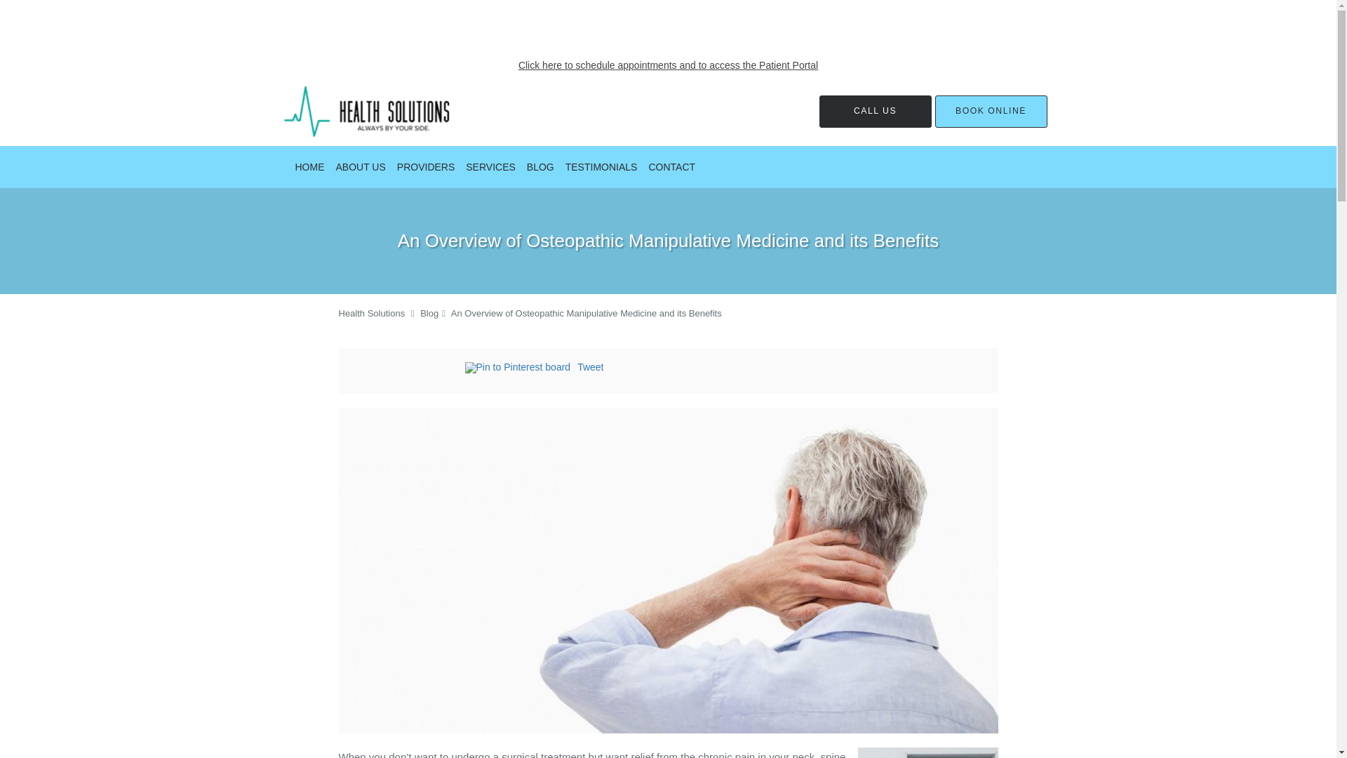 The height and width of the screenshot is (758, 1347). I want to click on ABOUT US, so click(360, 167).